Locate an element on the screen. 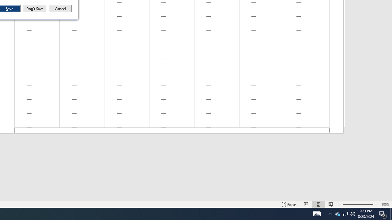 The image size is (392, 220). Don't Save is located at coordinates (337, 214).